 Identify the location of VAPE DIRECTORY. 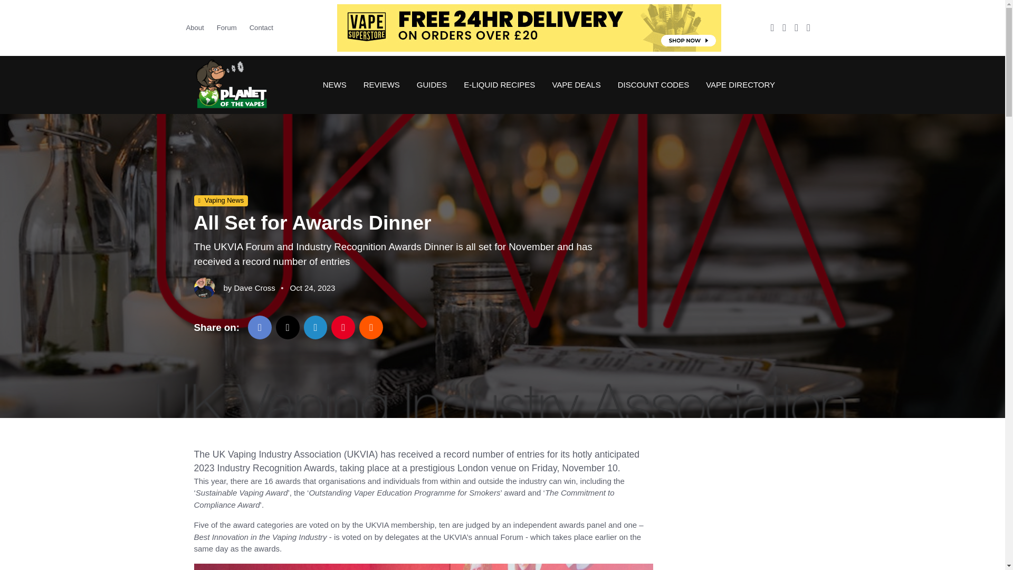
(736, 84).